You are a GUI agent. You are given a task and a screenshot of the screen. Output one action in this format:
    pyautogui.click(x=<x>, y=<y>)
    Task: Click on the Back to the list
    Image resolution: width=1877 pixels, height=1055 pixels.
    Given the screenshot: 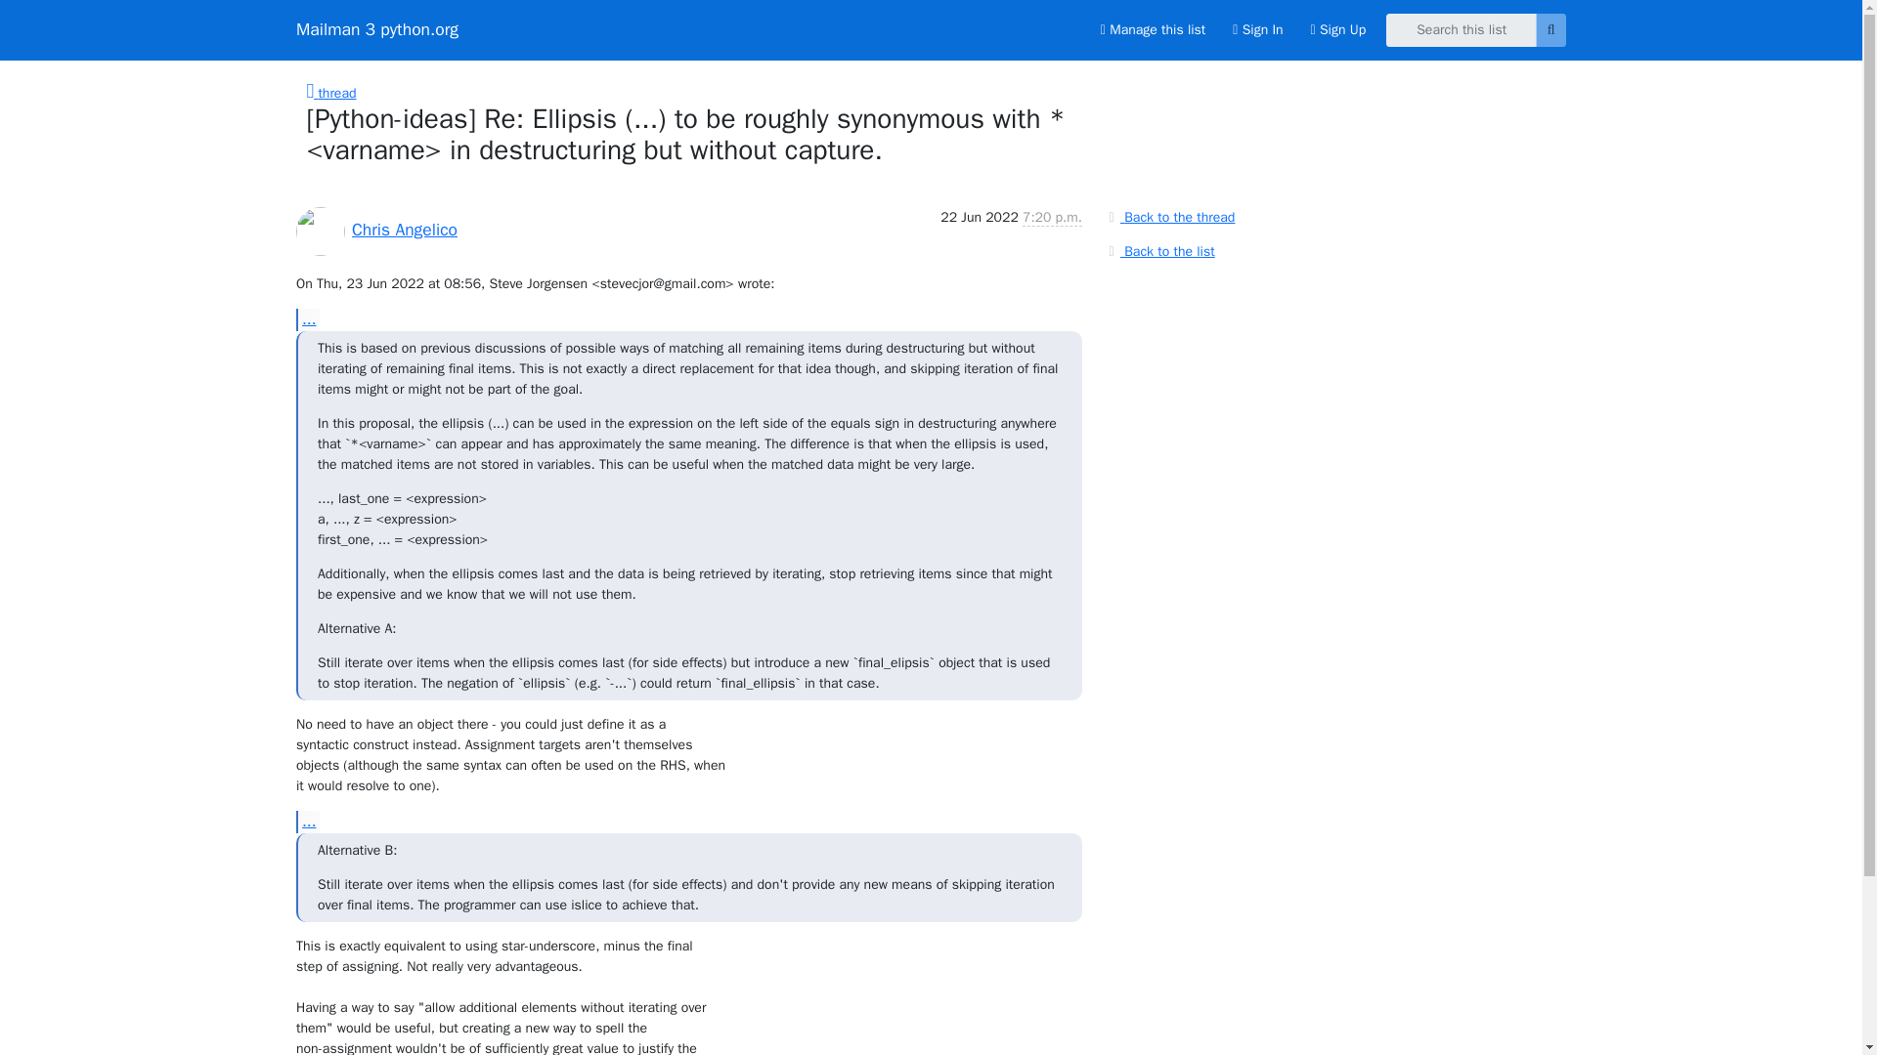 What is the action you would take?
    pyautogui.click(x=1158, y=250)
    